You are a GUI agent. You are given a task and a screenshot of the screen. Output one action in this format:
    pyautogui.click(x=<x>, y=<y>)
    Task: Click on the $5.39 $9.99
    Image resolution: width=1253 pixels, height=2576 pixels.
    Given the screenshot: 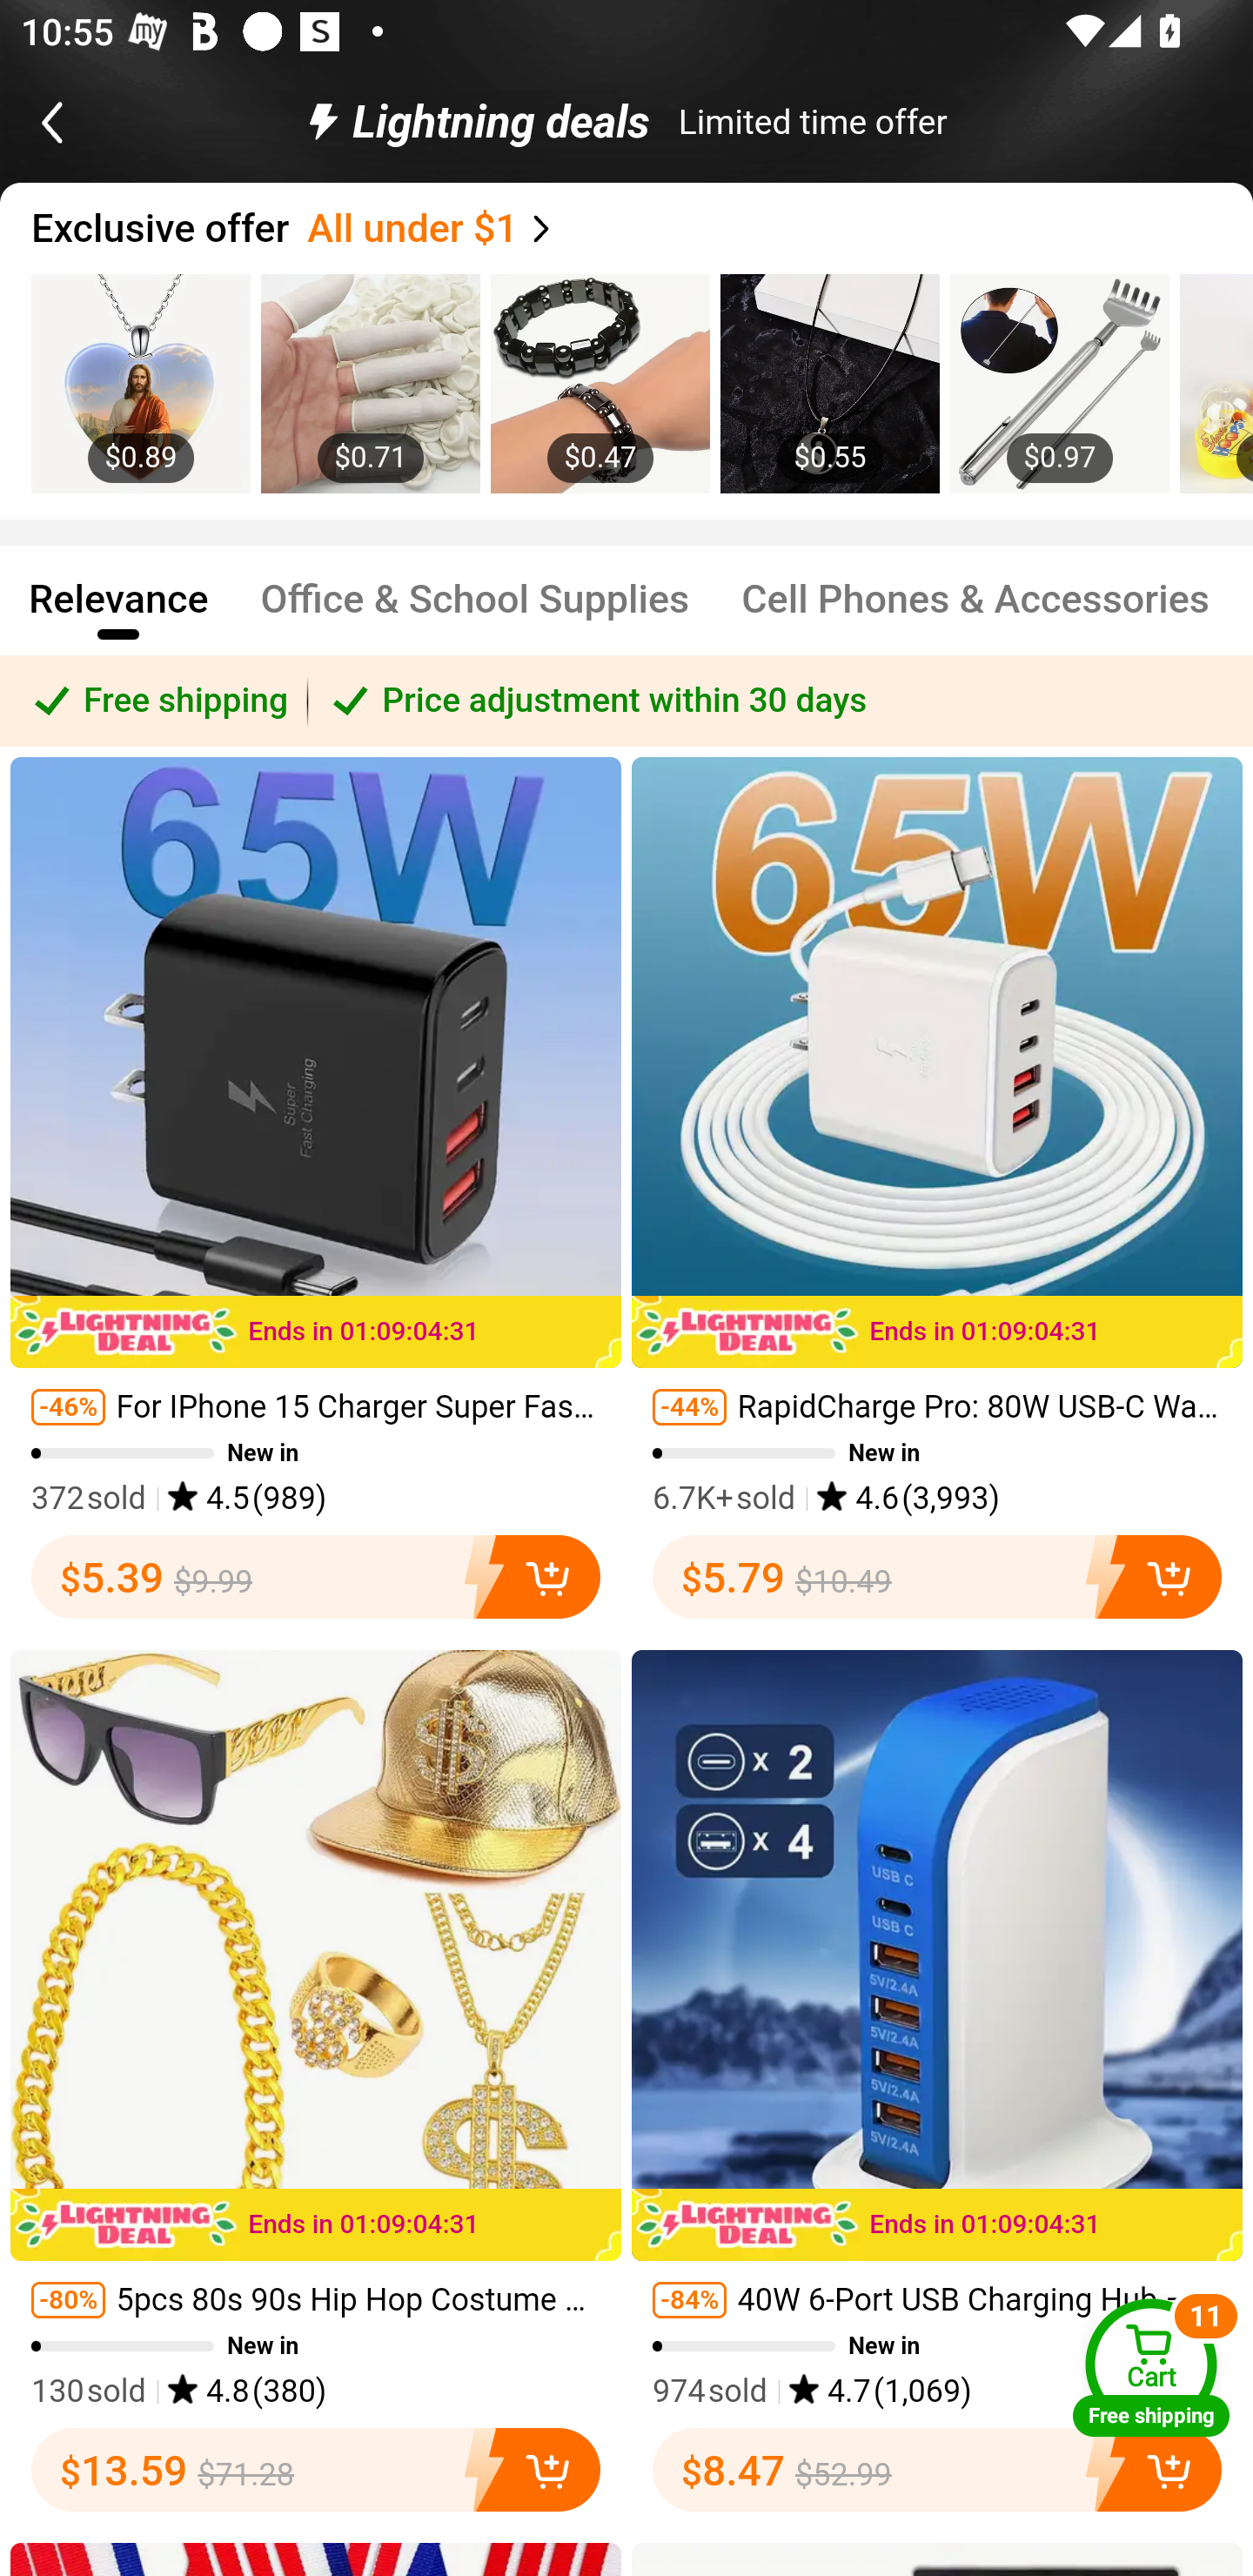 What is the action you would take?
    pyautogui.click(x=315, y=1576)
    